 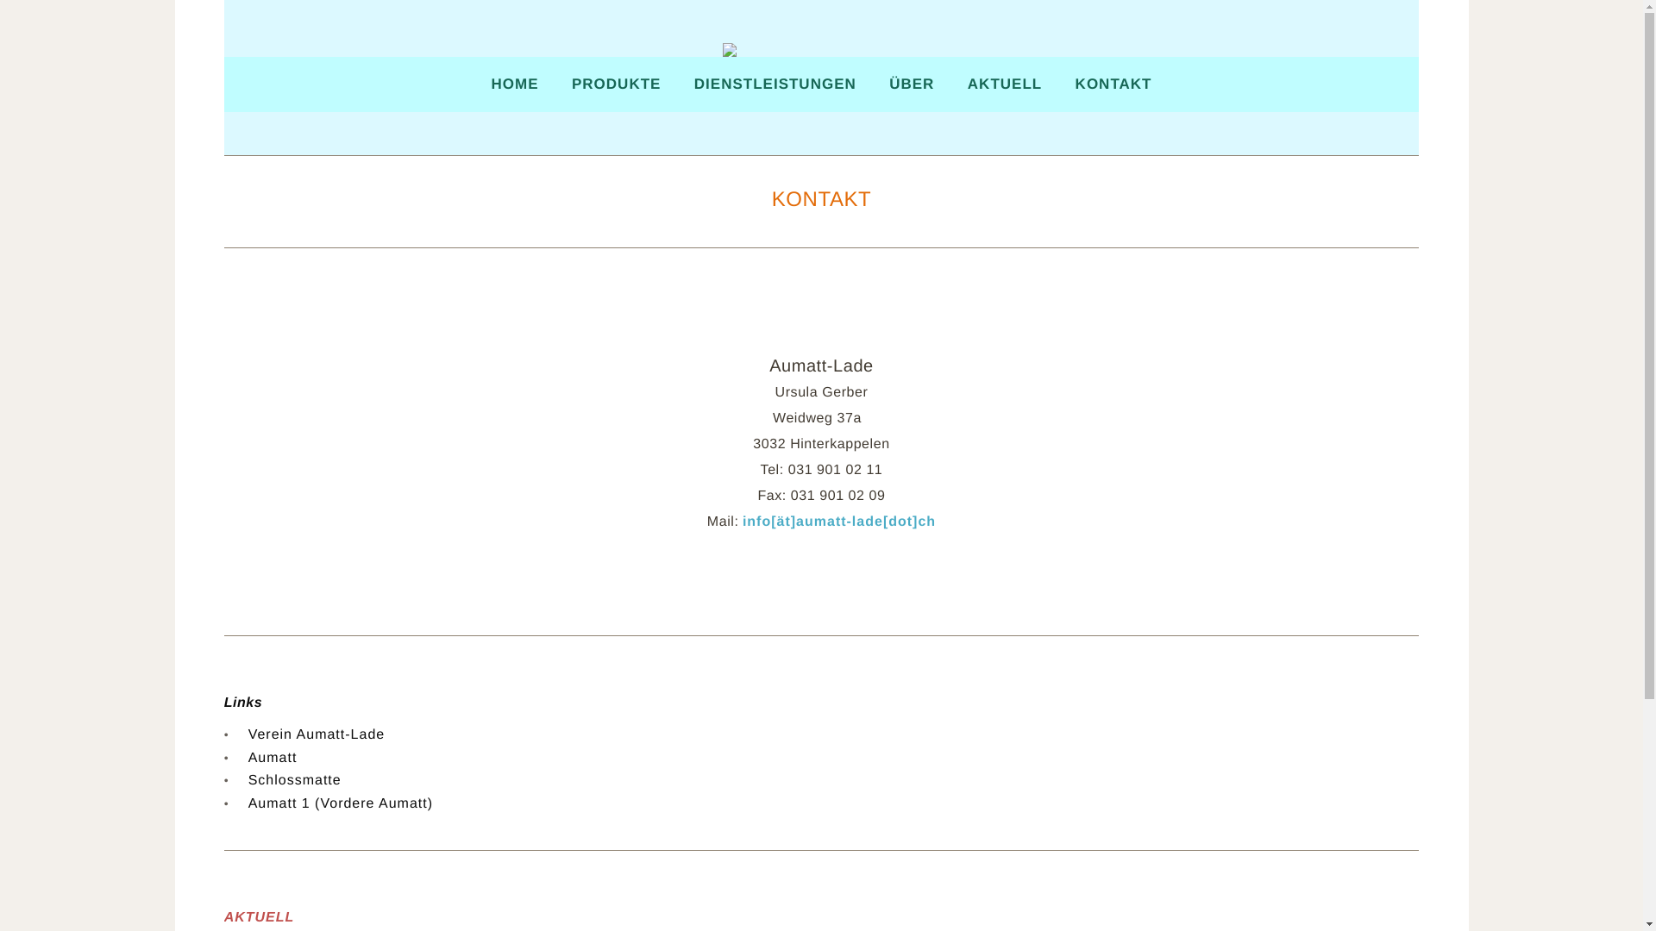 I want to click on AKTUELL, so click(x=260, y=917).